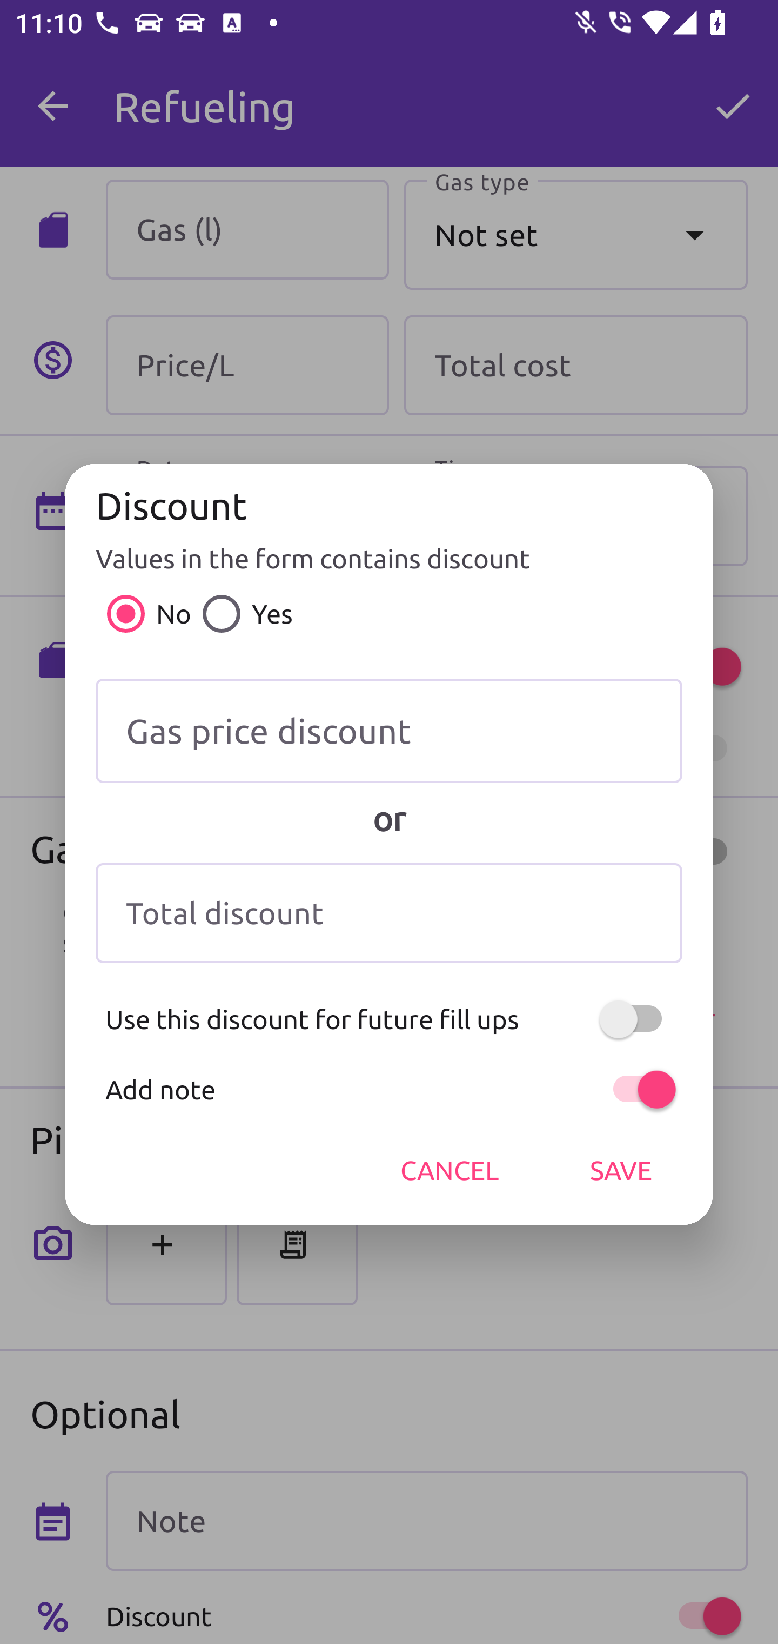  What do you see at coordinates (389, 1019) in the screenshot?
I see `Use this discount for future fill ups` at bounding box center [389, 1019].